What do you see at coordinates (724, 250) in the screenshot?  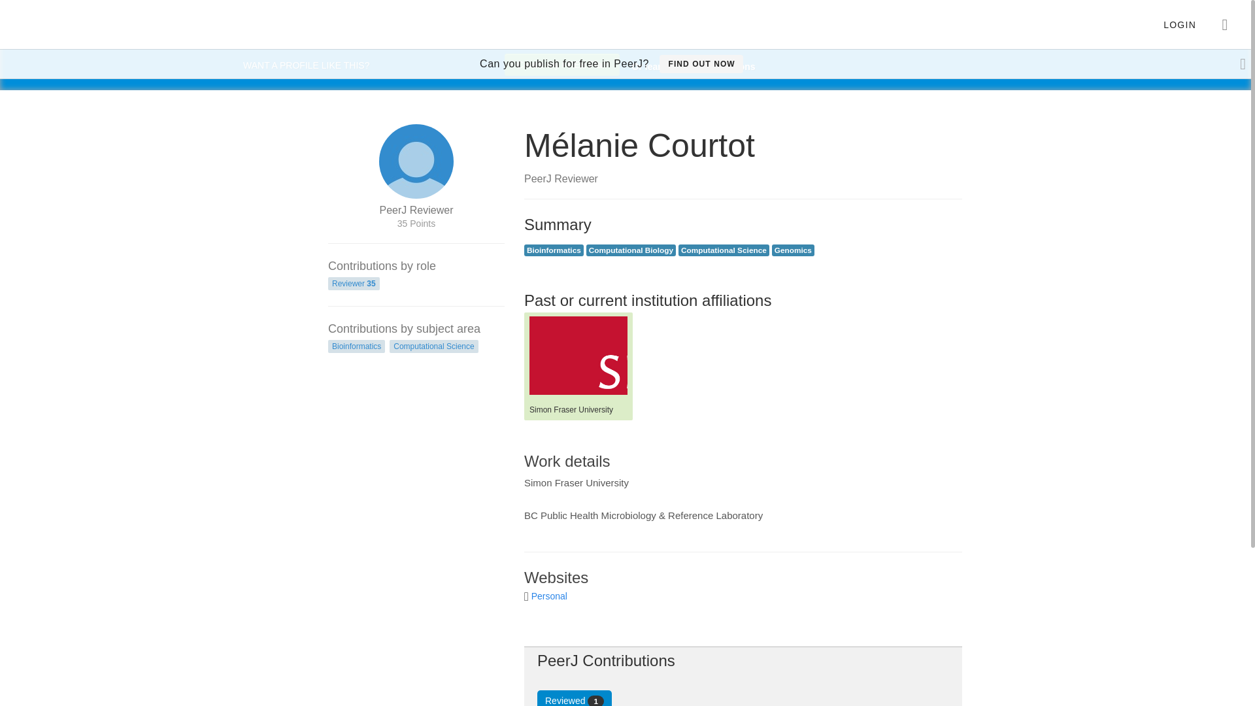 I see `Computational Science` at bounding box center [724, 250].